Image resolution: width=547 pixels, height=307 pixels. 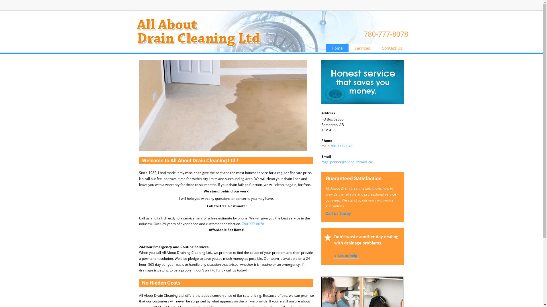 What do you see at coordinates (386, 34) in the screenshot?
I see `780-777-8078` at bounding box center [386, 34].